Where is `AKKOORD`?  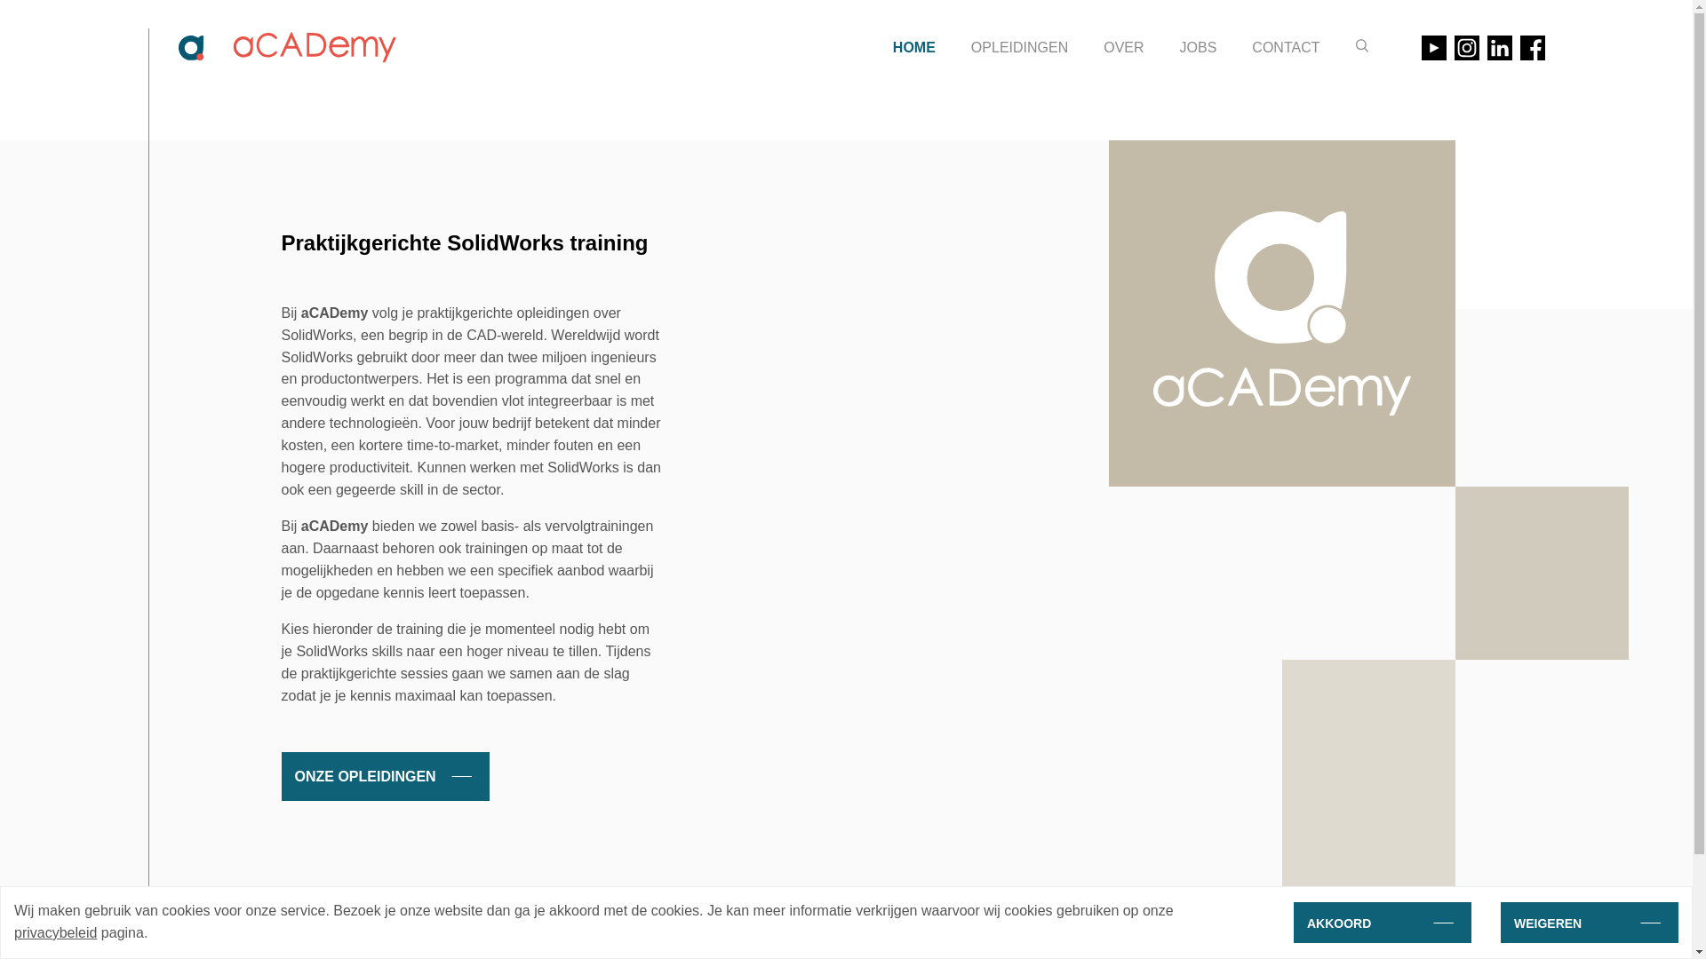
AKKOORD is located at coordinates (1383, 923).